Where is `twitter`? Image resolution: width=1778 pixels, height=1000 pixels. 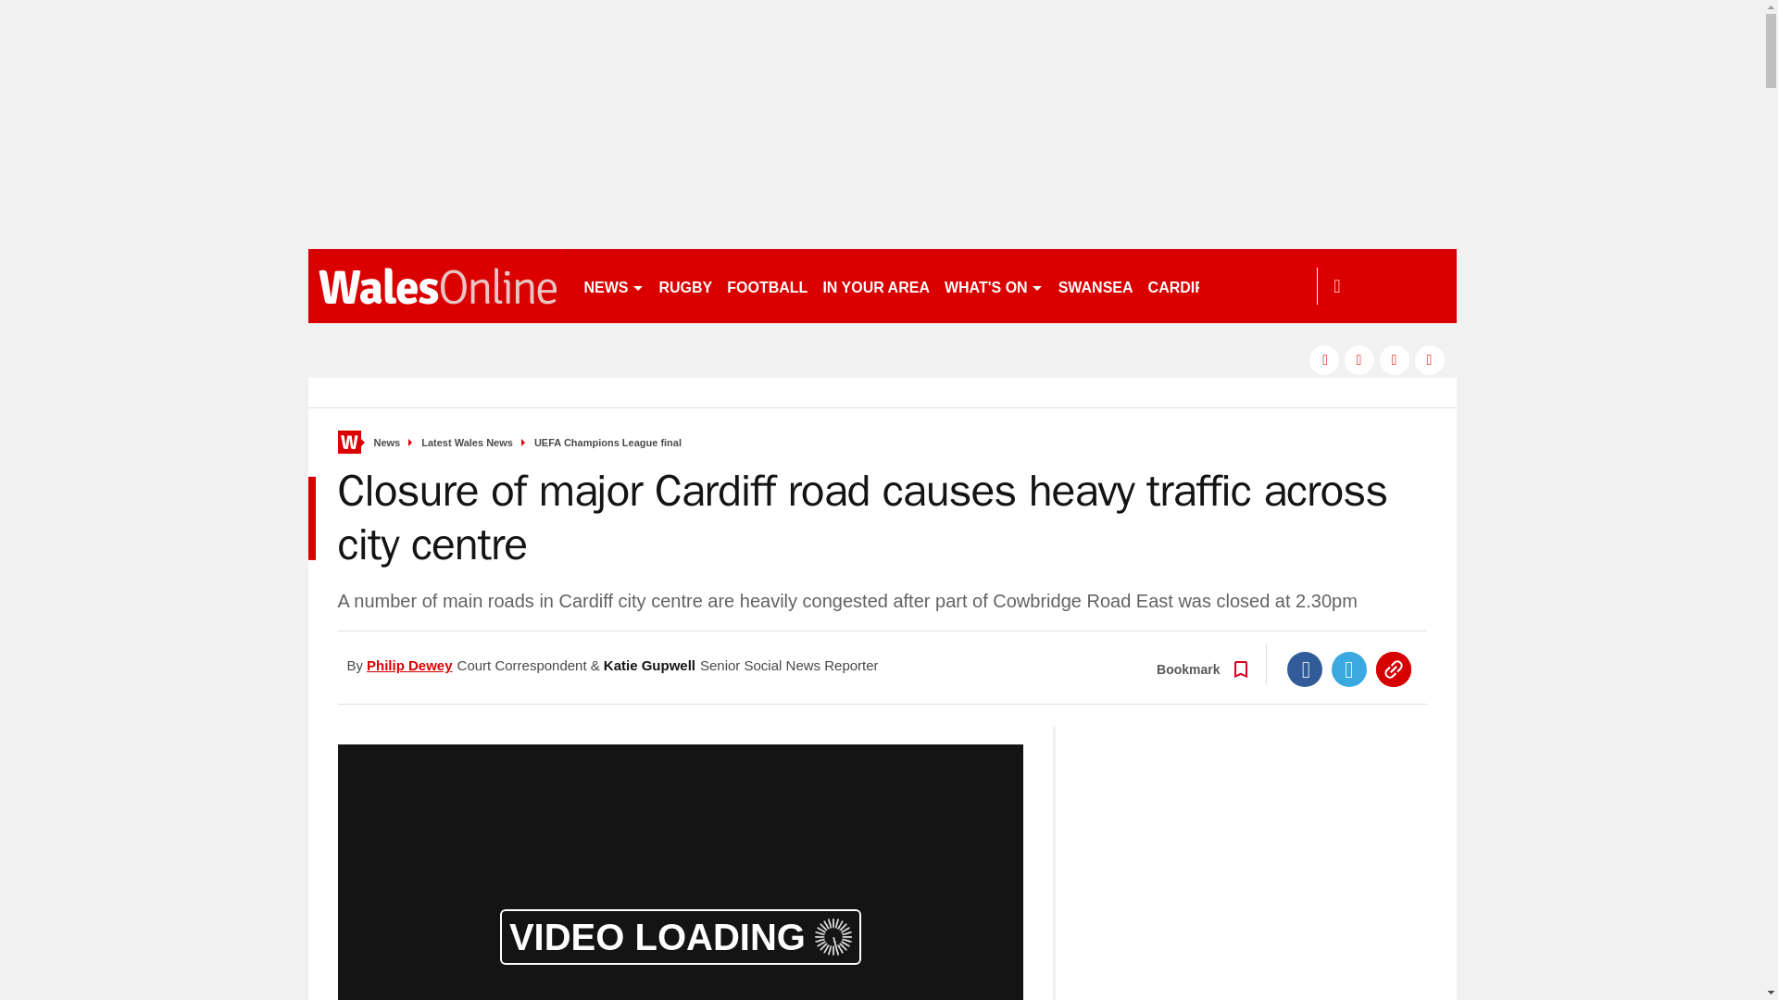
twitter is located at coordinates (1359, 359).